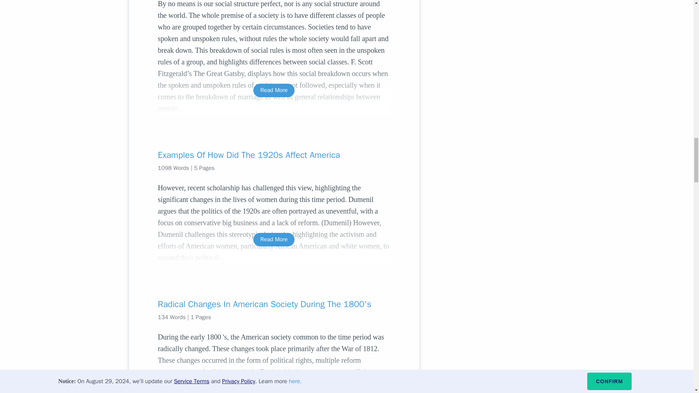 The width and height of the screenshot is (699, 393). What do you see at coordinates (274, 155) in the screenshot?
I see `Examples Of How Did The 1920s Affect America` at bounding box center [274, 155].